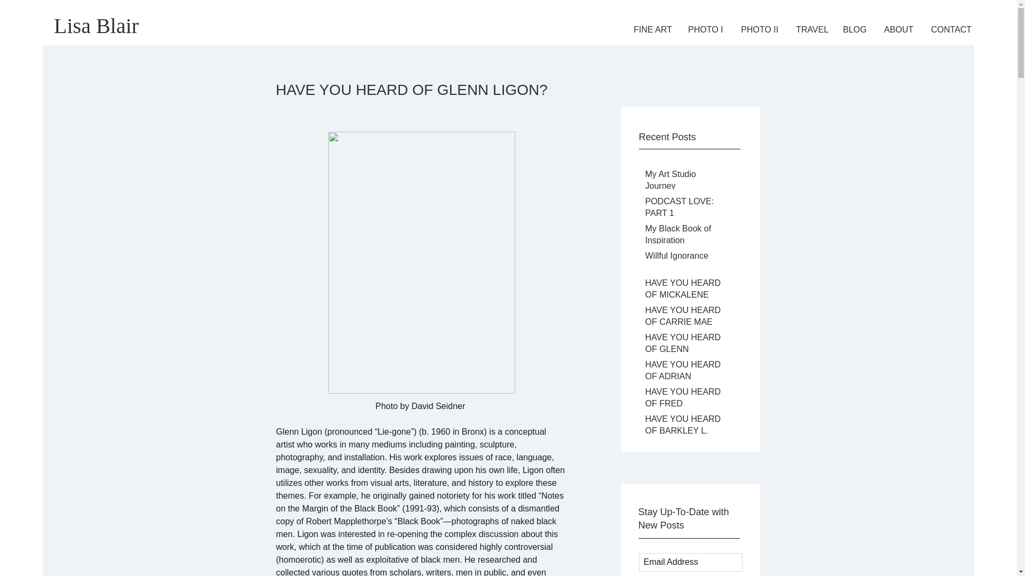  I want to click on FINE ART, so click(652, 30).